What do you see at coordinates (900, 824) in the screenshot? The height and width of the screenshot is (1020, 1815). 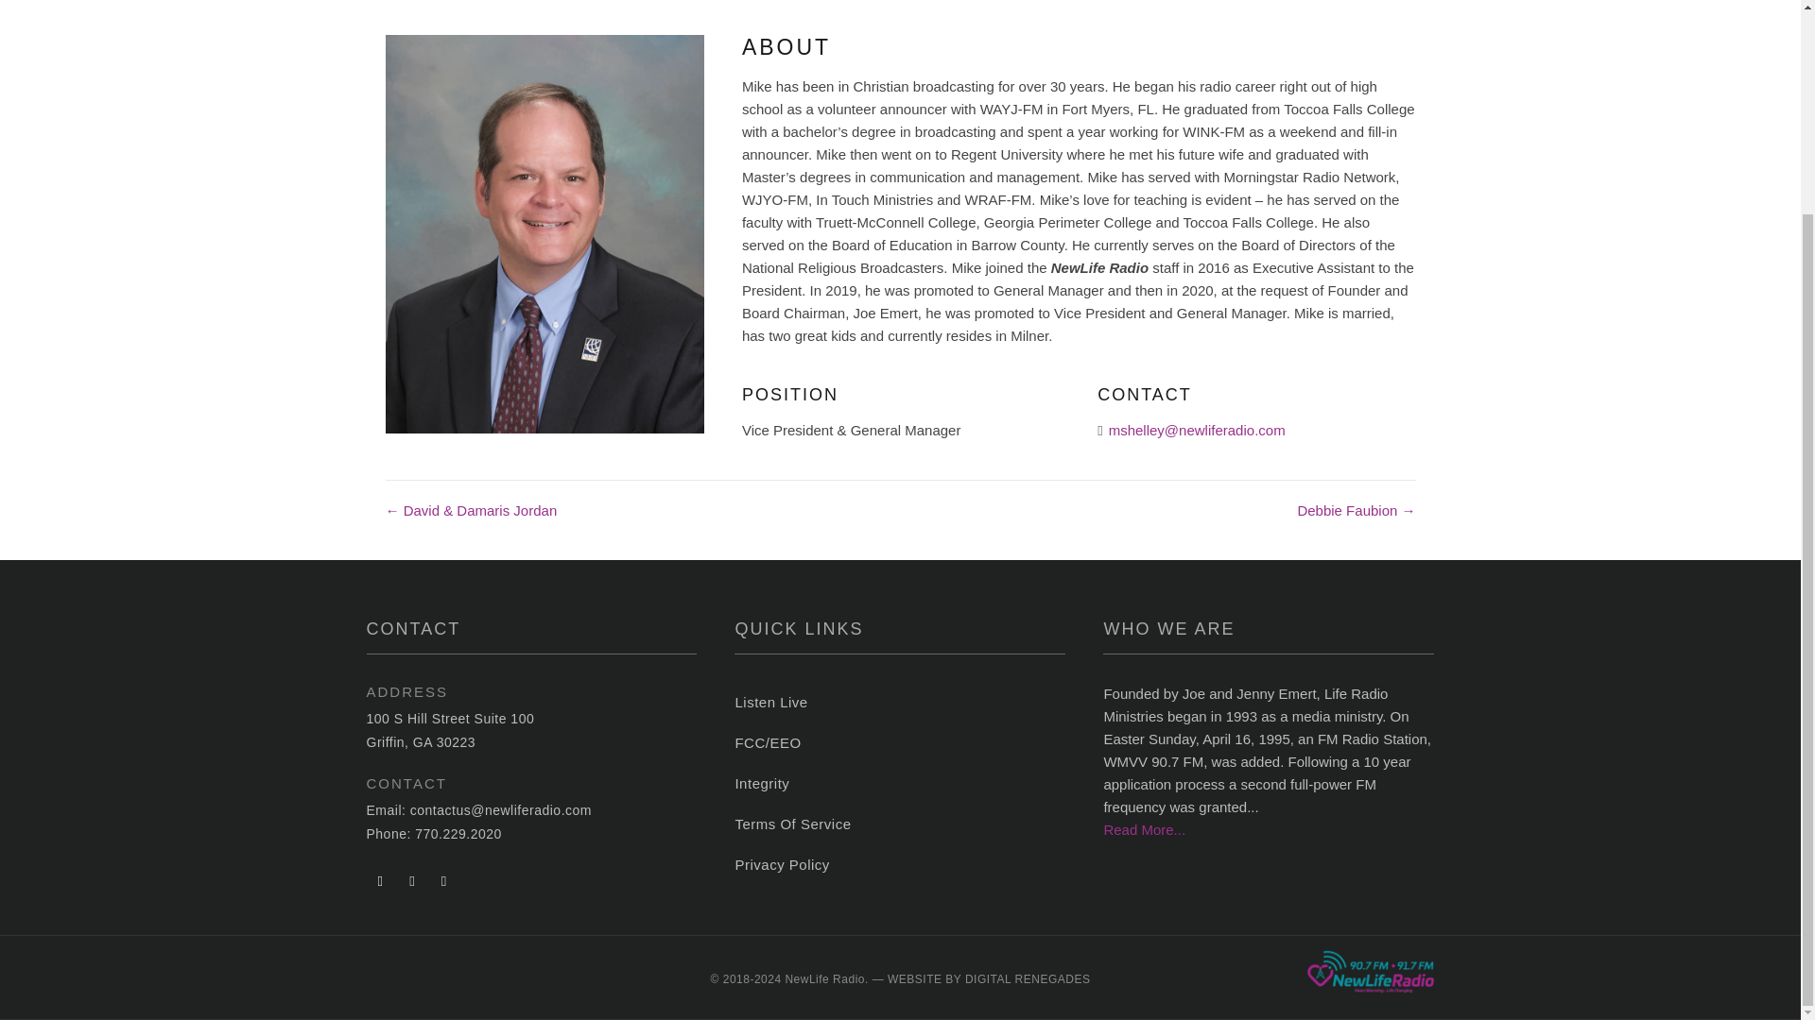 I see `Terms Of Service` at bounding box center [900, 824].